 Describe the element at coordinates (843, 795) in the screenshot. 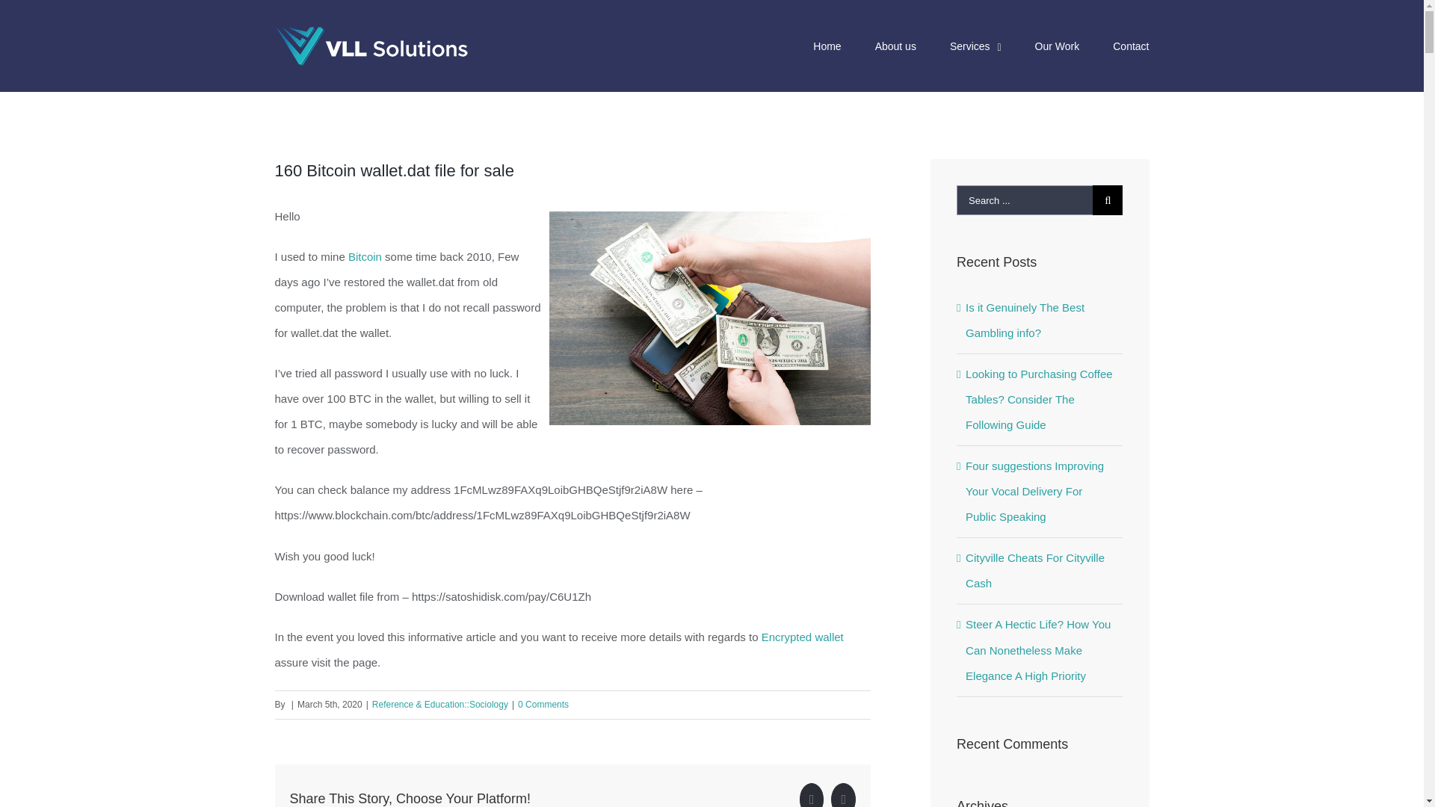

I see `LinkedIn` at that location.